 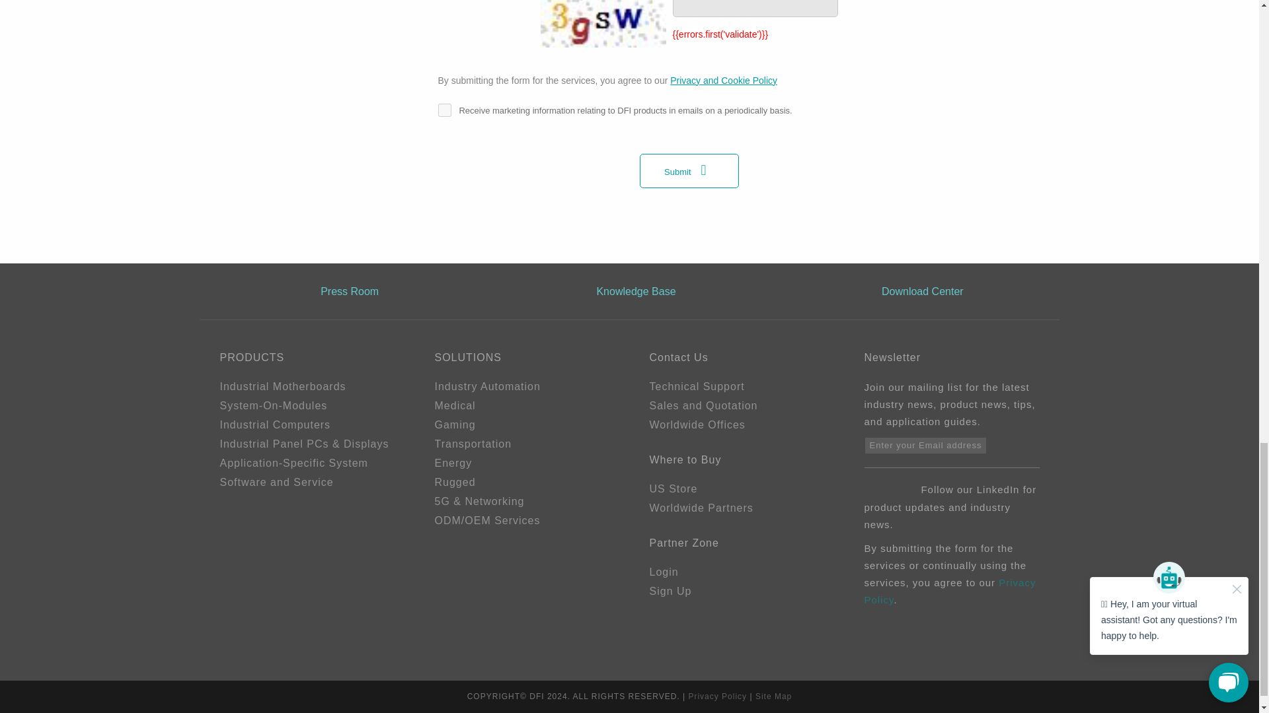 What do you see at coordinates (444, 110) in the screenshot?
I see `on` at bounding box center [444, 110].